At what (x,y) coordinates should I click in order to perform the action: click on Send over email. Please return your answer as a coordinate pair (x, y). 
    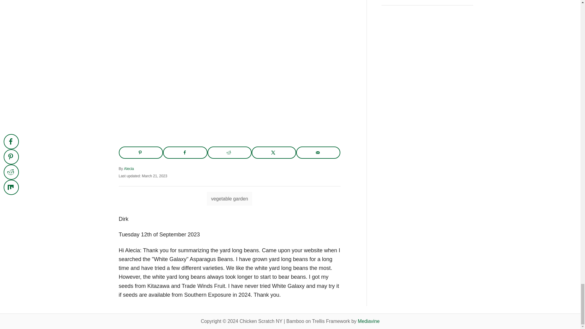
    Looking at the image, I should click on (318, 152).